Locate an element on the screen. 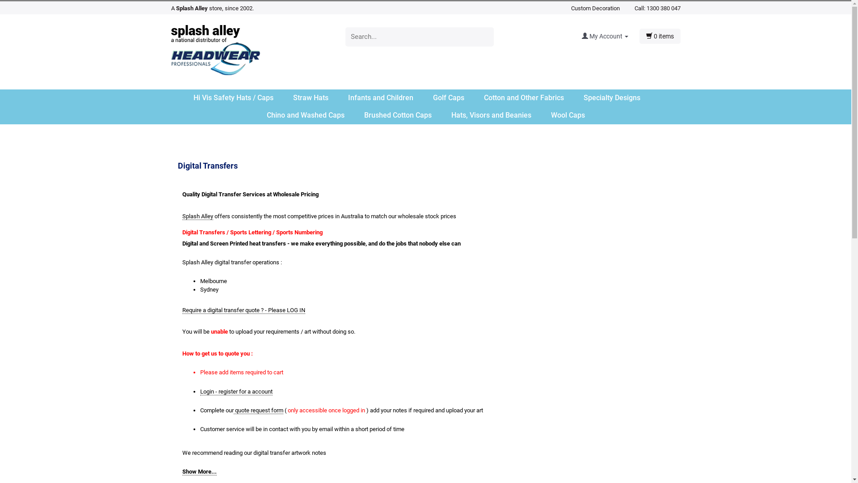 Image resolution: width=858 pixels, height=483 pixels. Brushed Cotton Caps is located at coordinates (407, 115).